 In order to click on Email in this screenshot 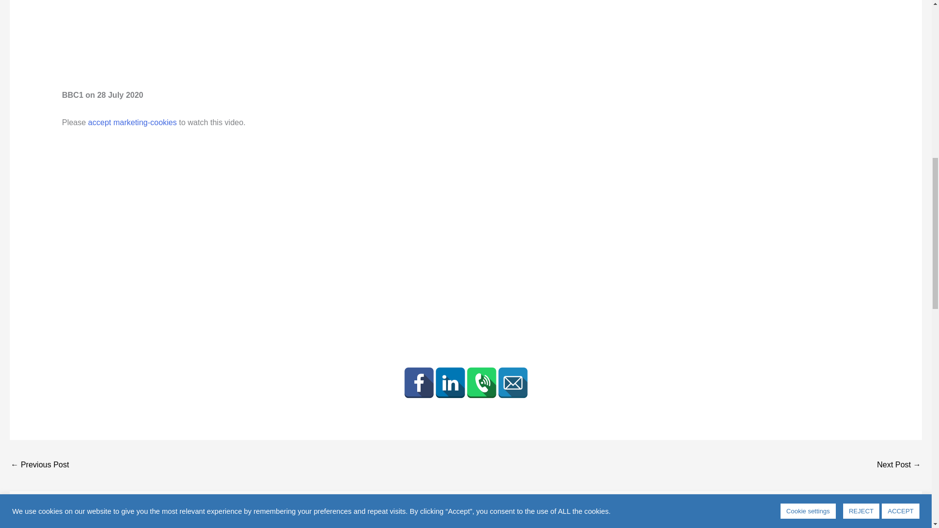, I will do `click(512, 382)`.